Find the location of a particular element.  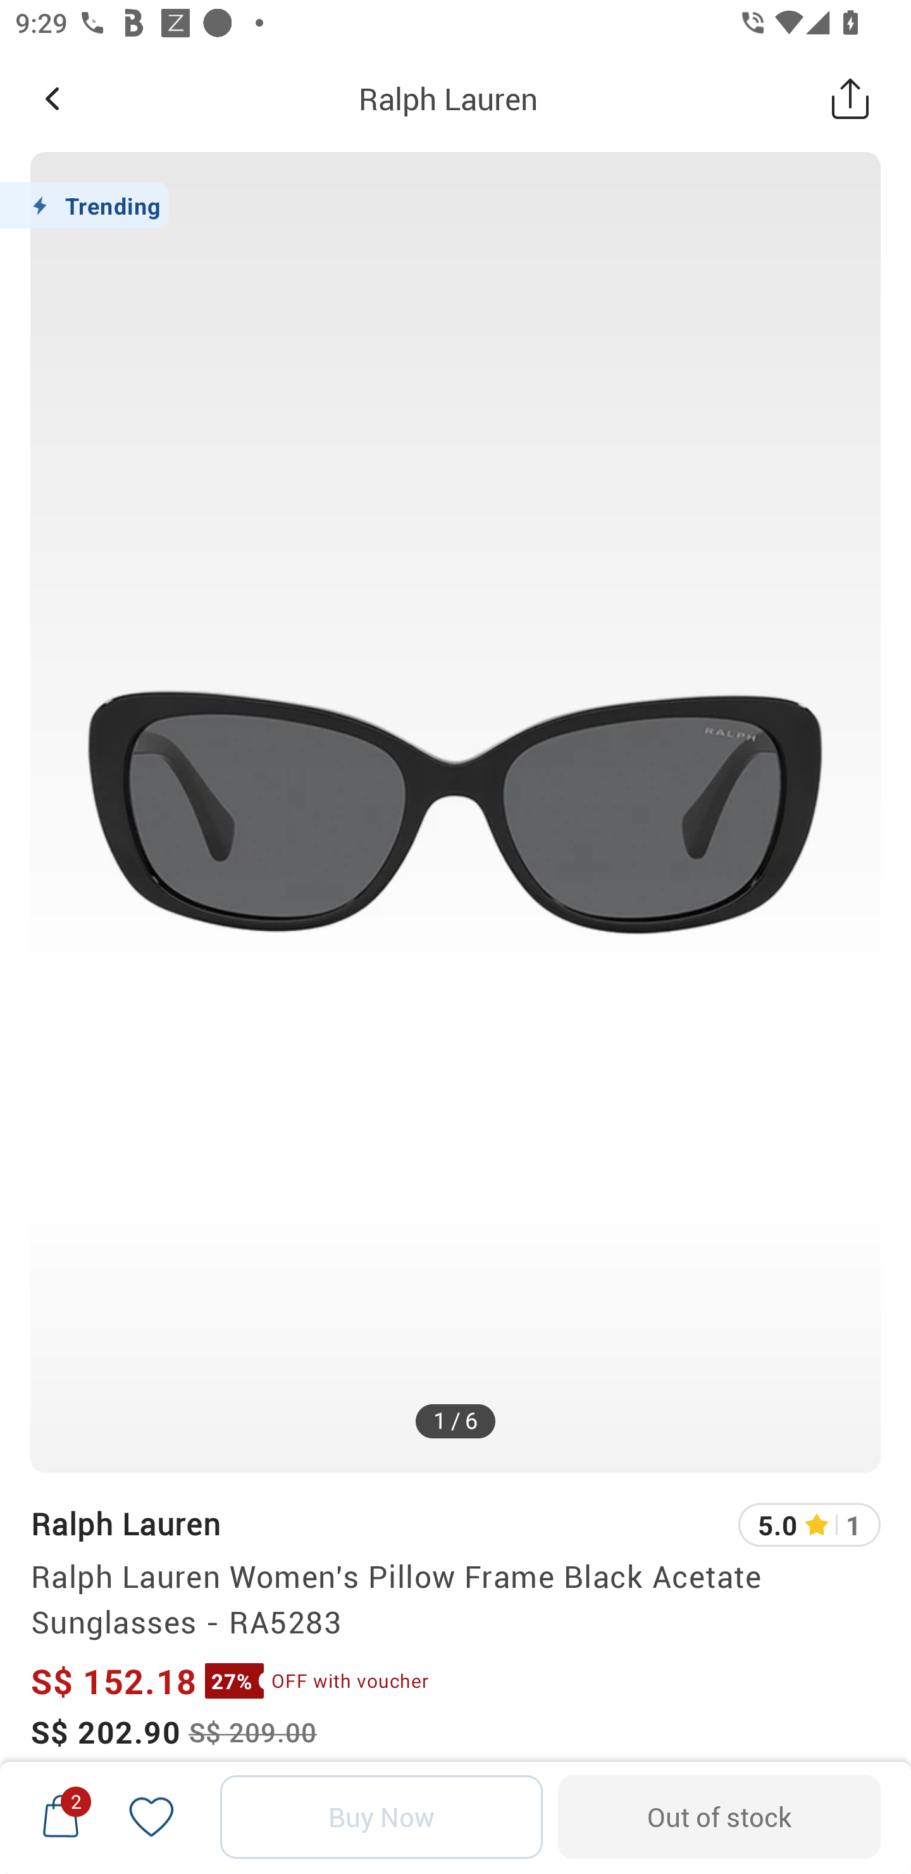

2 is located at coordinates (61, 1816).